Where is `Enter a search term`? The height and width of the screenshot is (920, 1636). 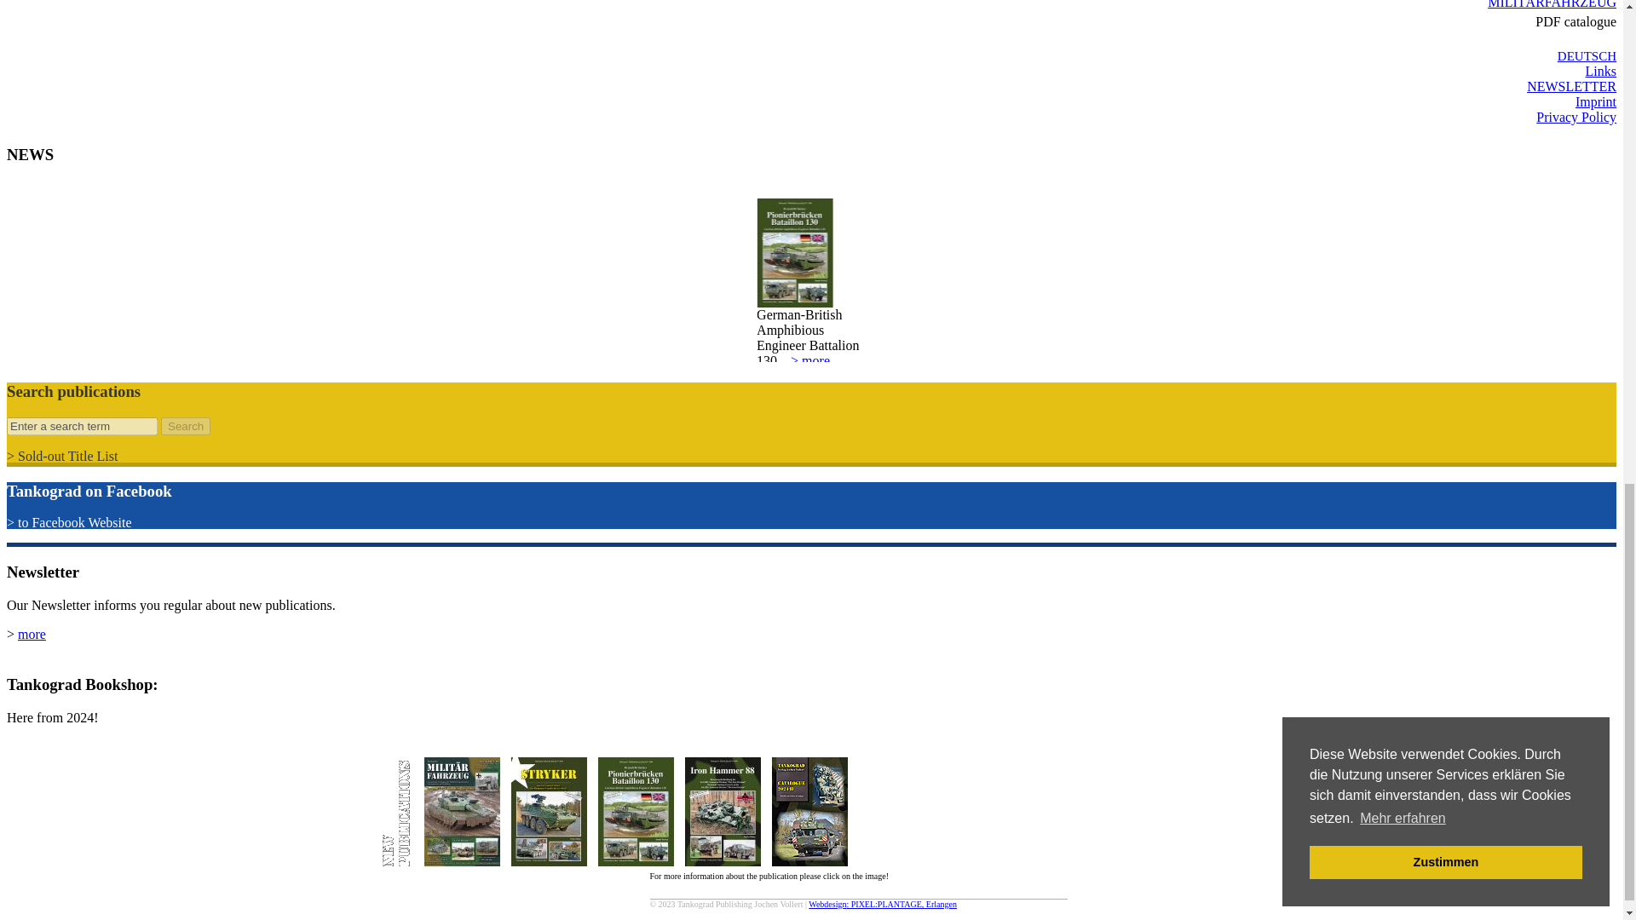 Enter a search term is located at coordinates (82, 426).